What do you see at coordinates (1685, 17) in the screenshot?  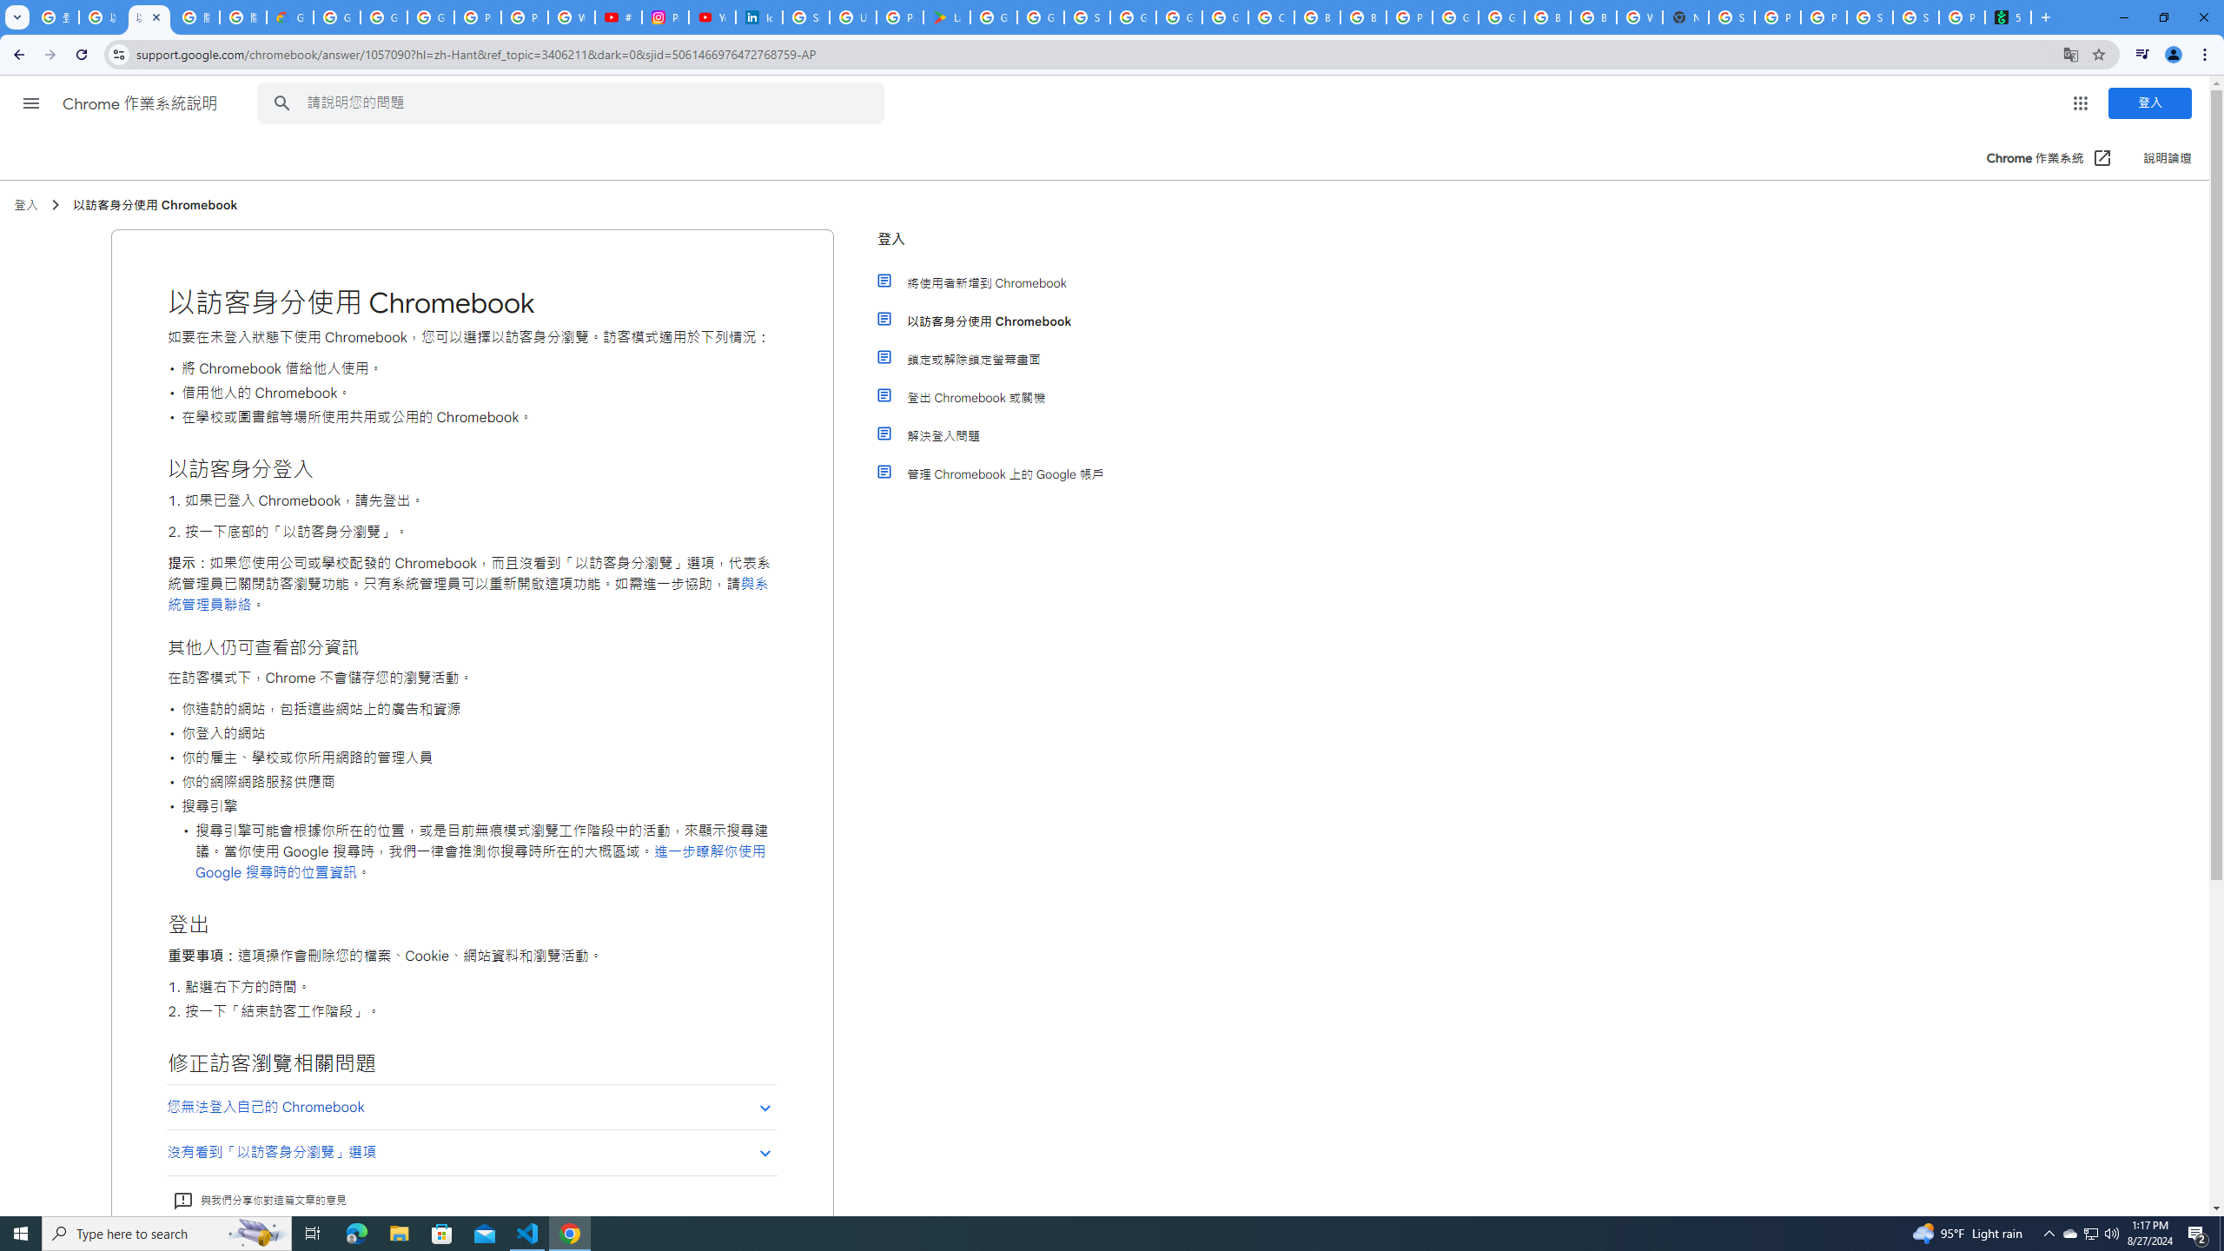 I see `New Tab` at bounding box center [1685, 17].